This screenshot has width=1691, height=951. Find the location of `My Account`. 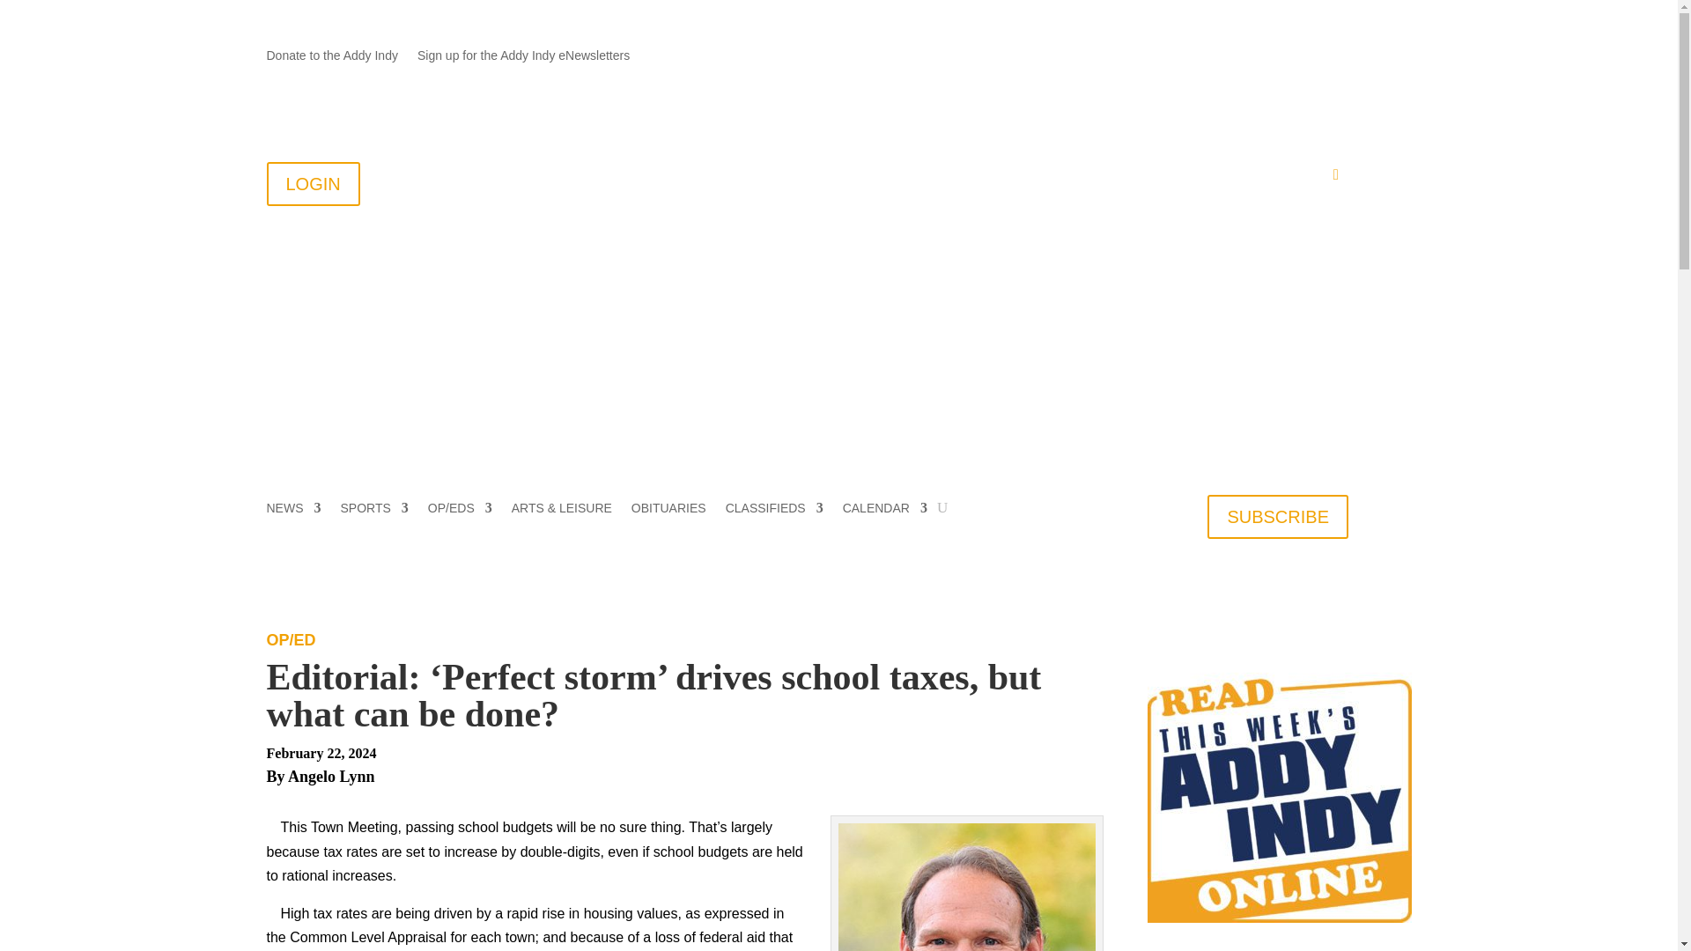

My Account is located at coordinates (1291, 178).